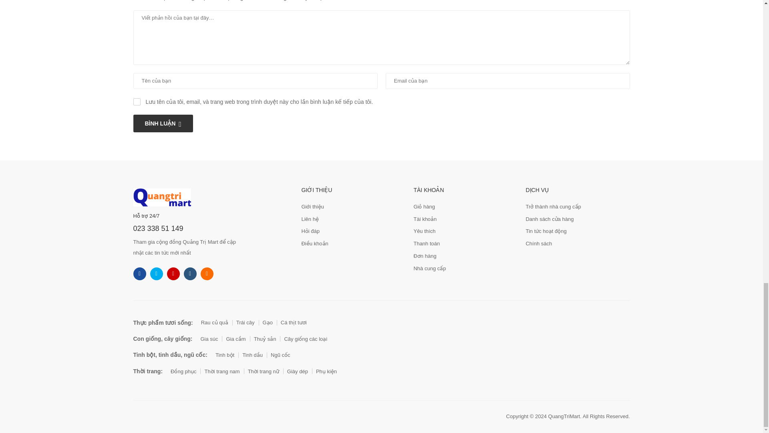 The image size is (769, 433). I want to click on instagram, so click(173, 273).